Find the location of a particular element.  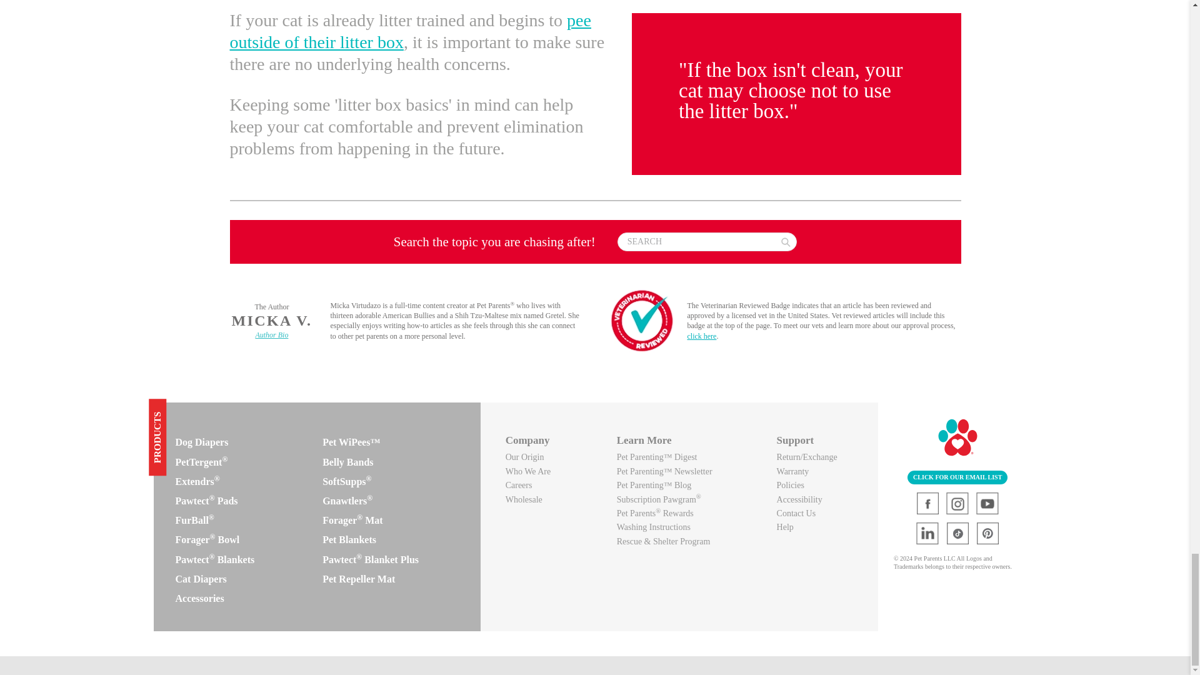

Instagram is located at coordinates (957, 503).